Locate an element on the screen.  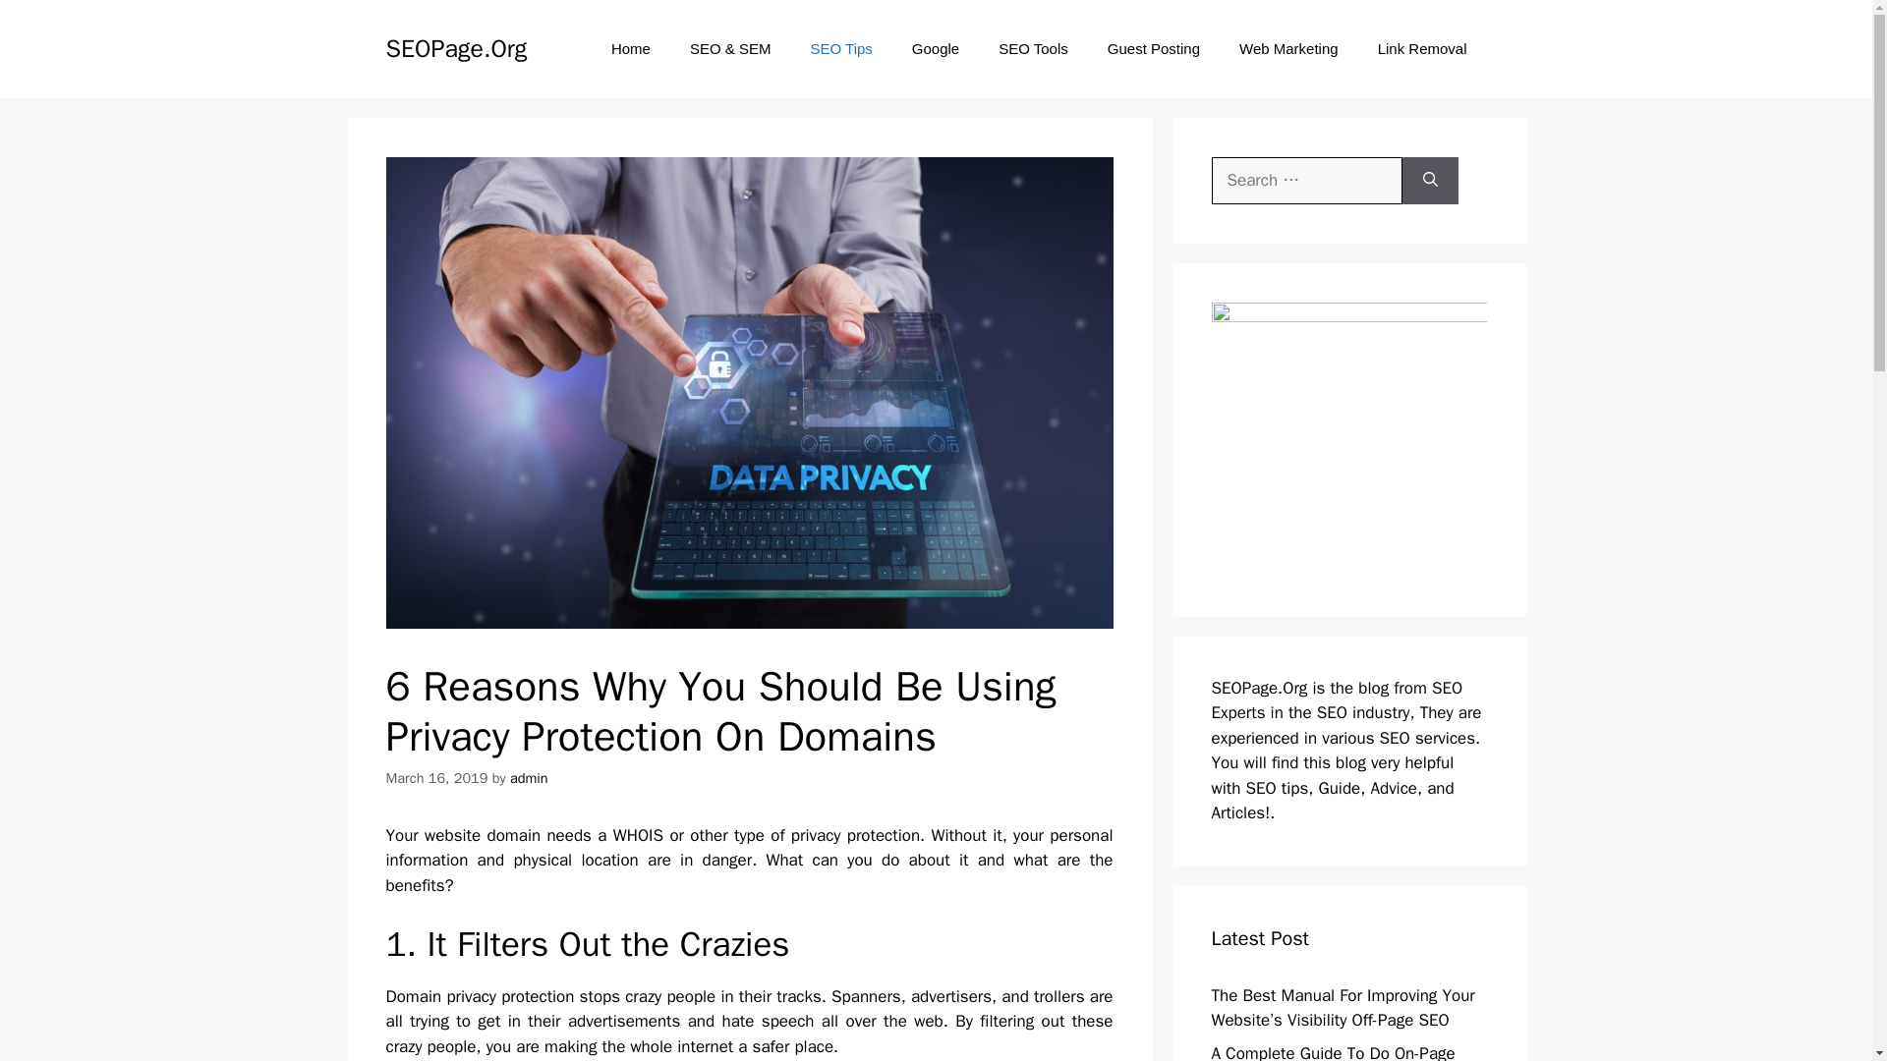
SEO Tips is located at coordinates (840, 49).